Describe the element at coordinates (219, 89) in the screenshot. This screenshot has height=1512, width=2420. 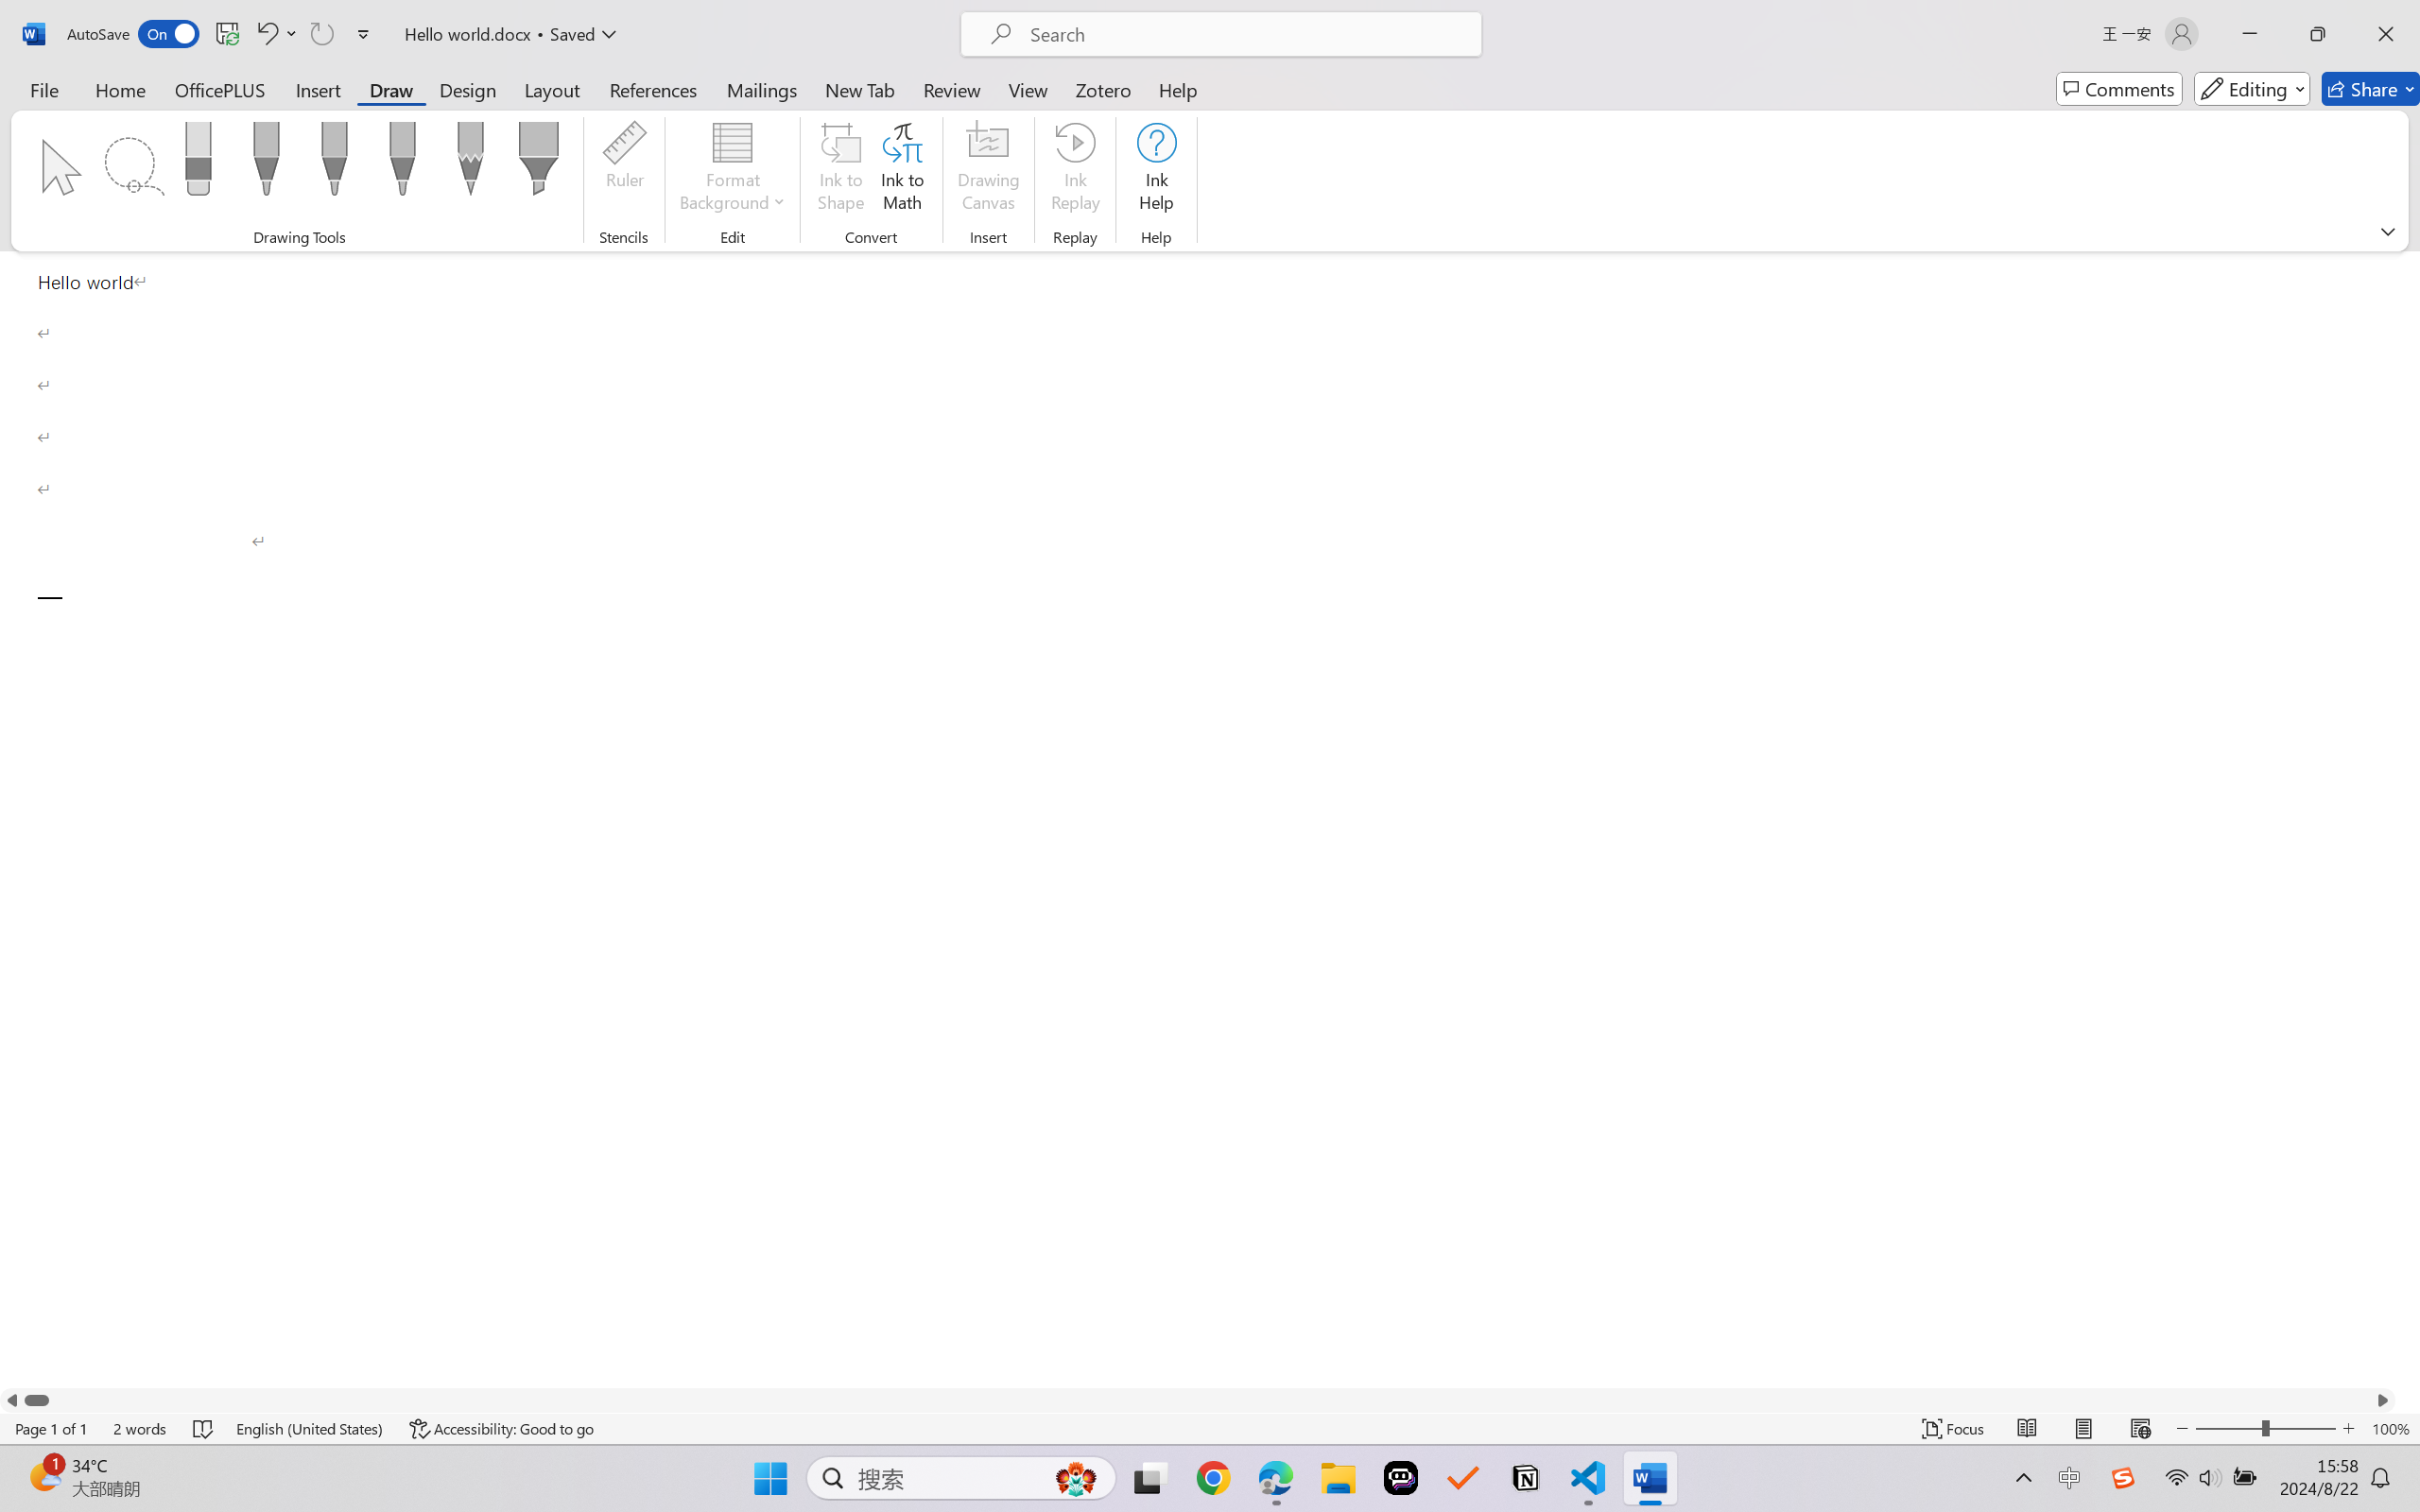
I see `OfficePLUS` at that location.